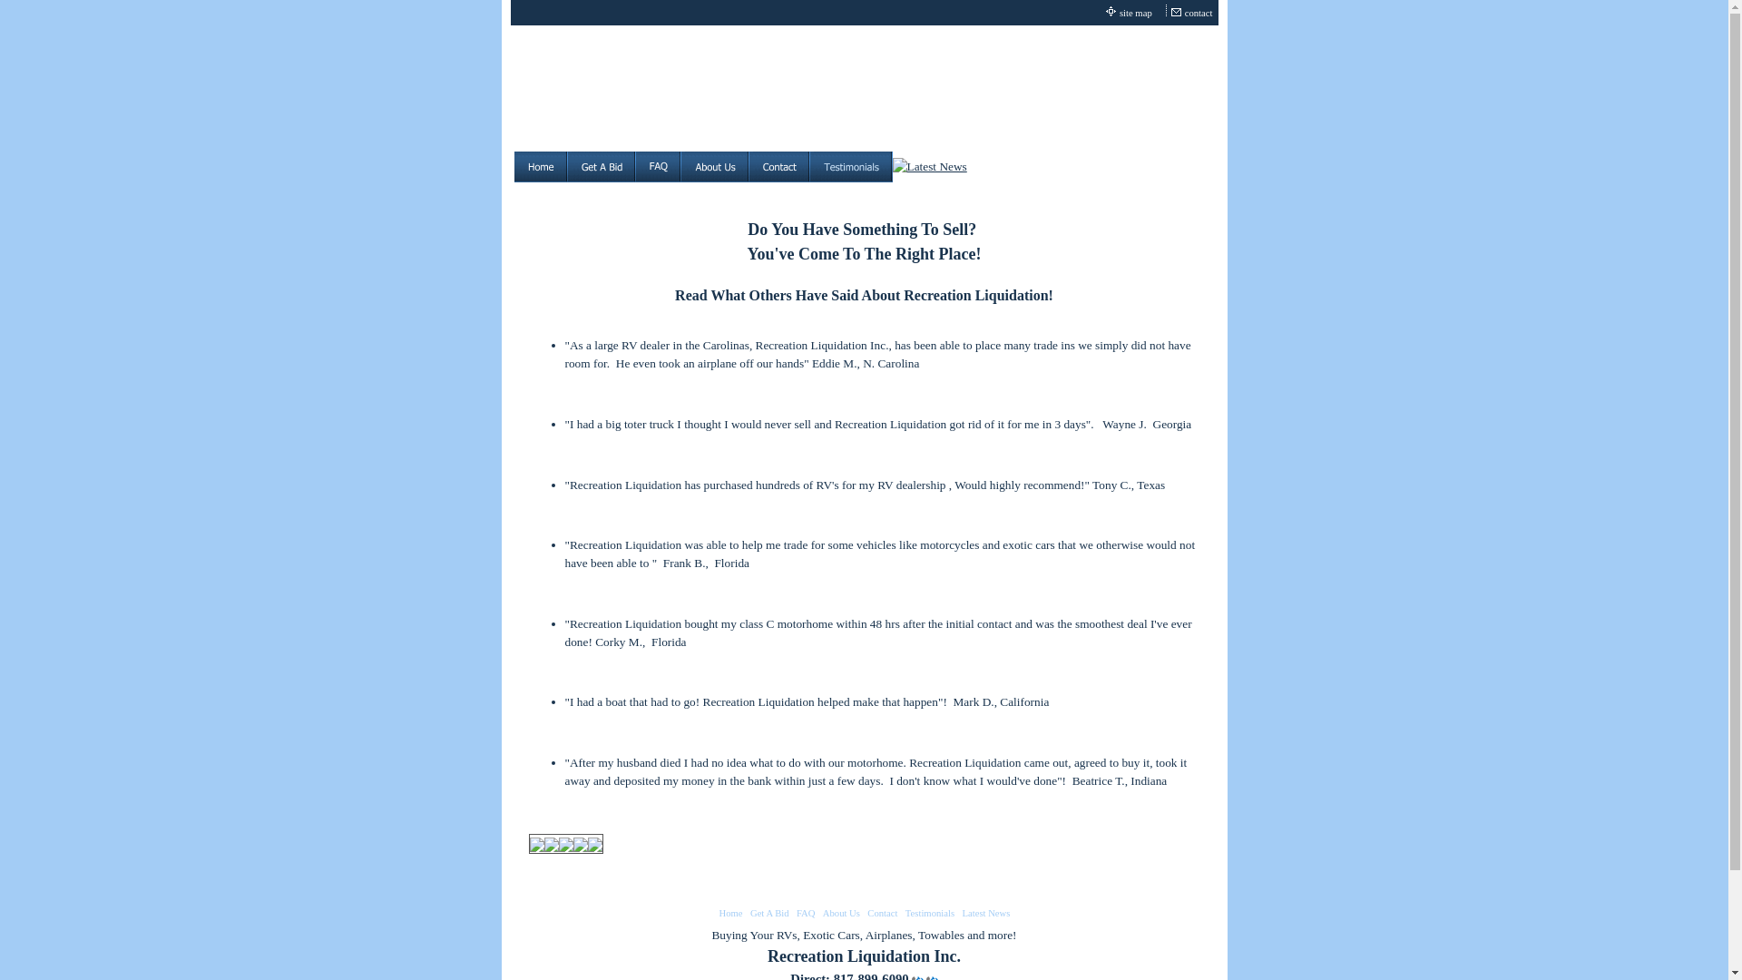  I want to click on Contact, so click(882, 913).